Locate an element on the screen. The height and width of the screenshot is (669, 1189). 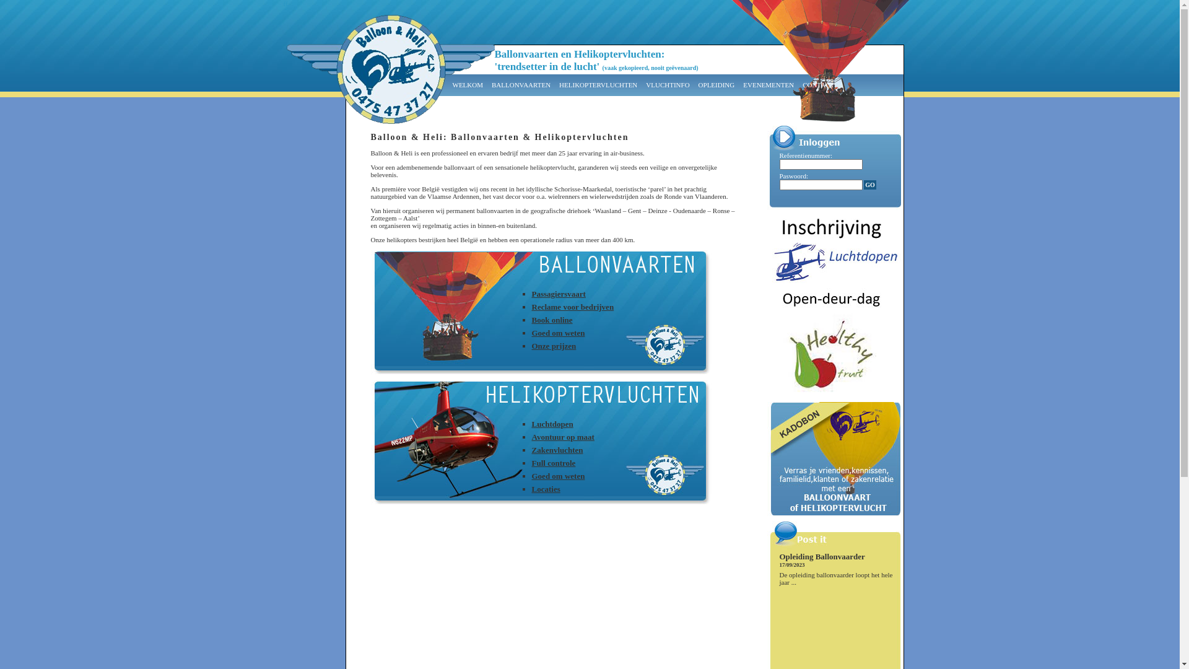
CONTACT is located at coordinates (819, 85).